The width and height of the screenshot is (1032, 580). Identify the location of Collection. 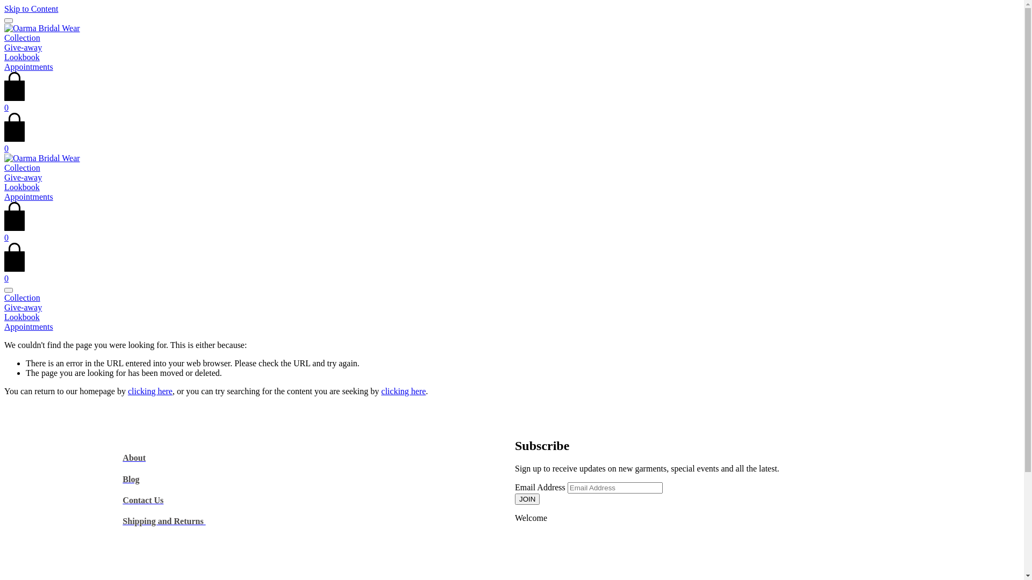
(512, 298).